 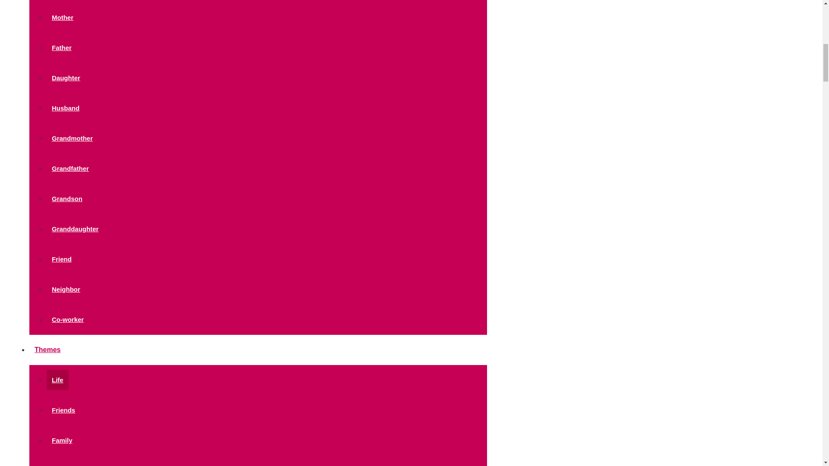 I want to click on Neighbor, so click(x=66, y=289).